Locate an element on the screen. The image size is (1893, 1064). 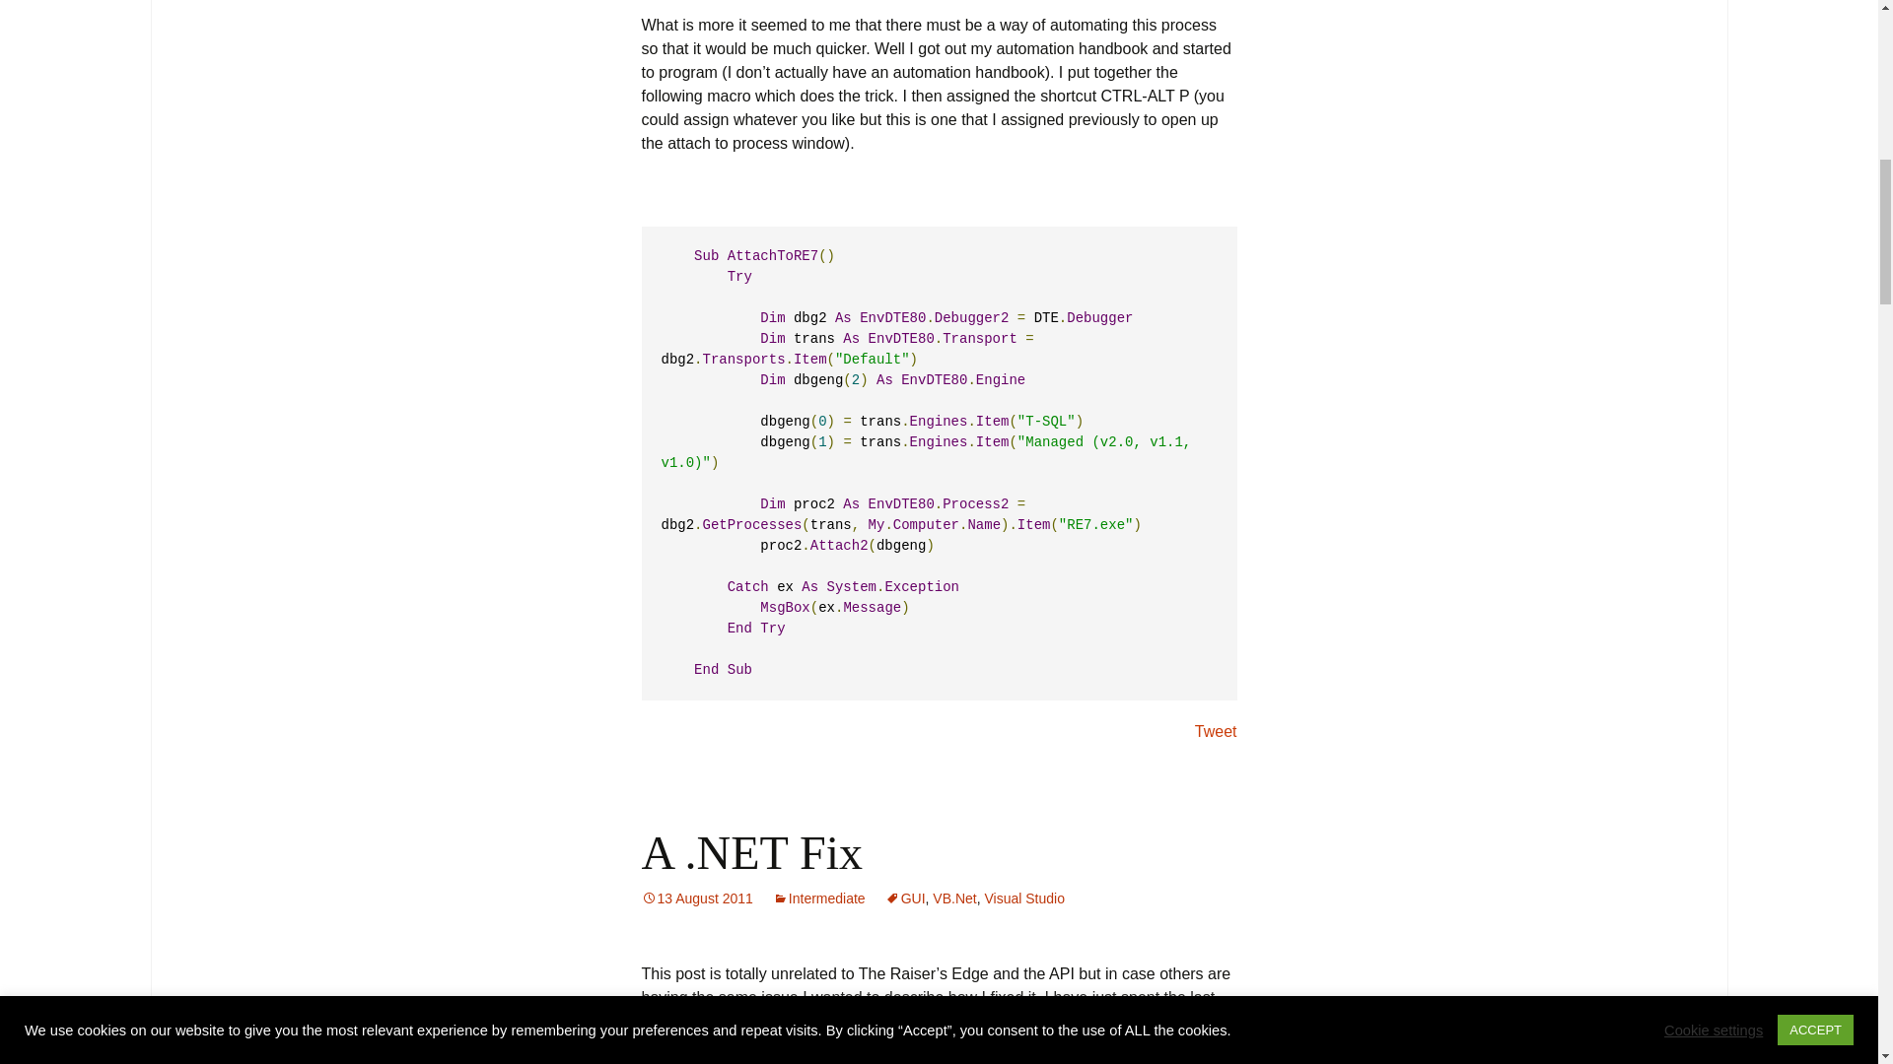
Intermediate is located at coordinates (818, 898).